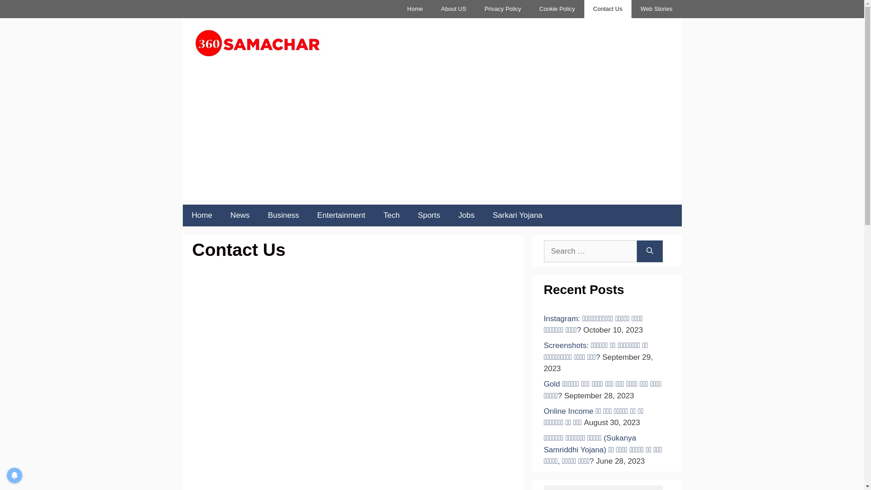 Image resolution: width=871 pixels, height=490 pixels. Describe the element at coordinates (454, 9) in the screenshot. I see `About US` at that location.